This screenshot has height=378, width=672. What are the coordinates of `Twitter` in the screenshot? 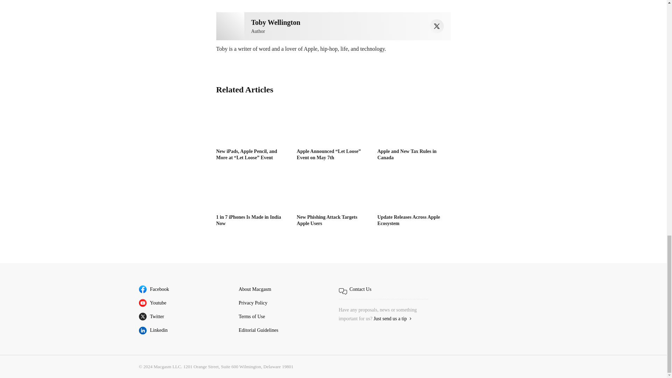 It's located at (437, 26).